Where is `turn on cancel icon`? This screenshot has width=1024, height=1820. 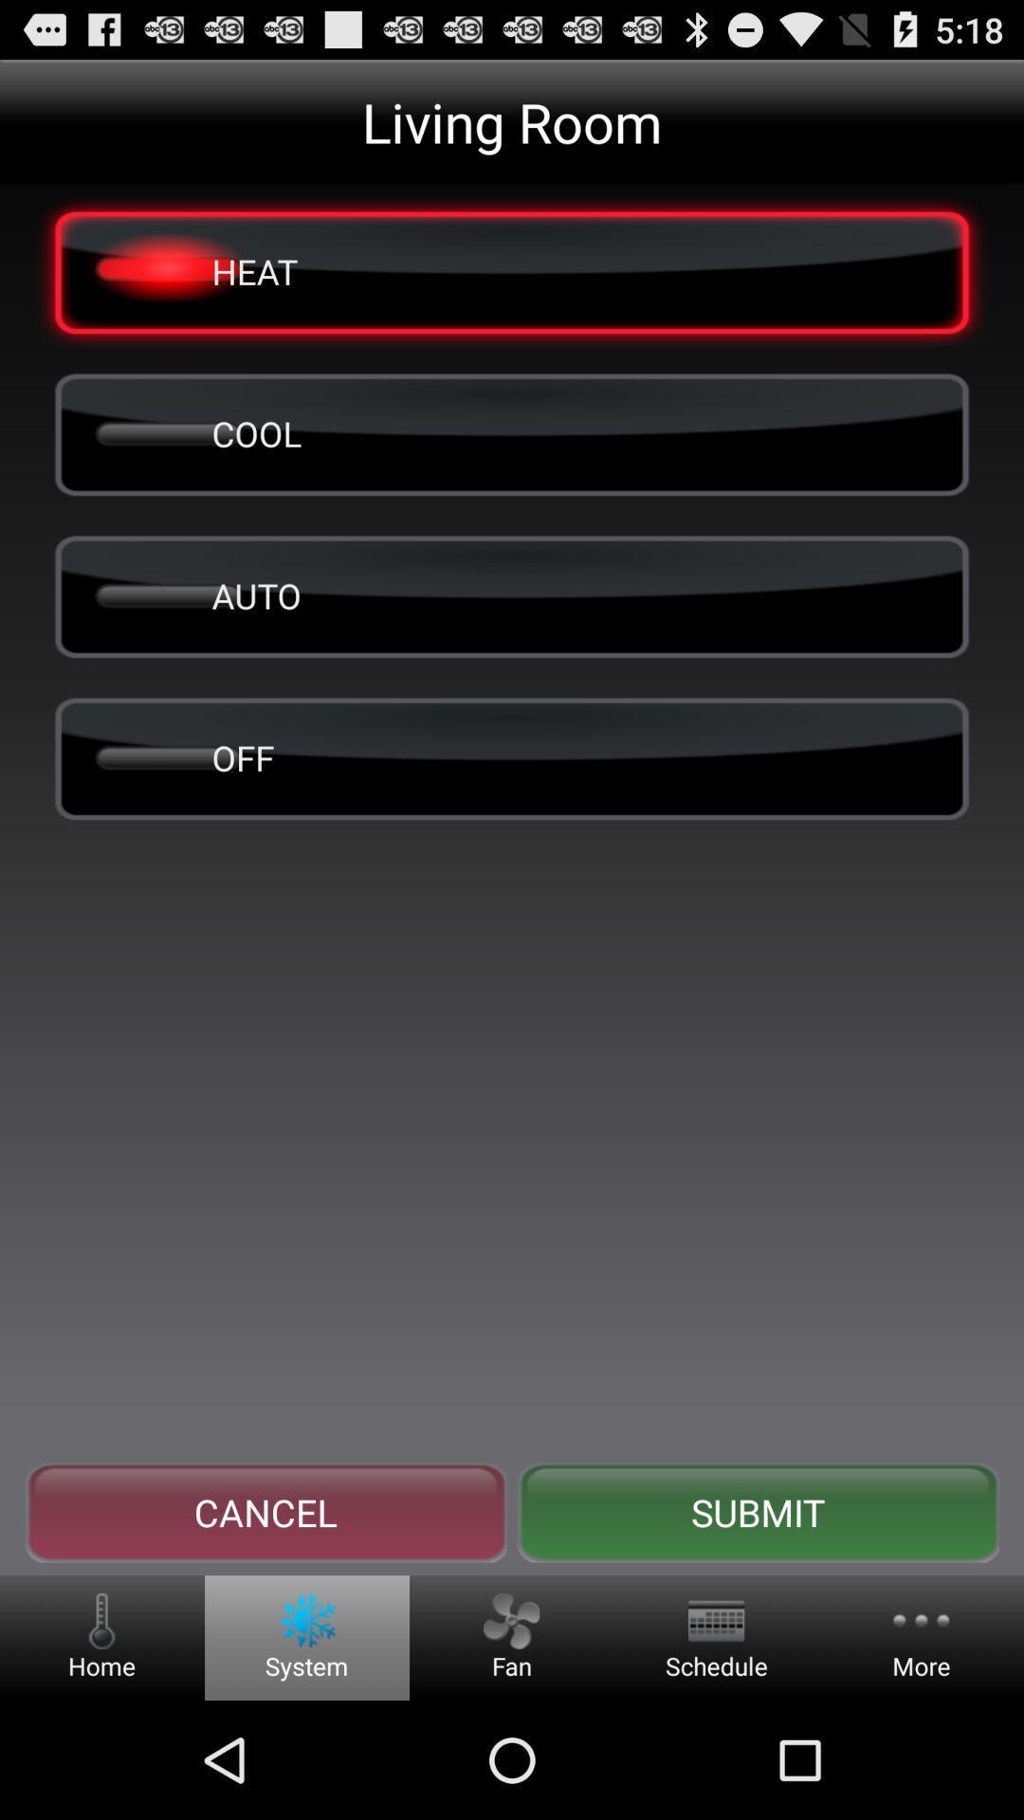 turn on cancel icon is located at coordinates (265, 1513).